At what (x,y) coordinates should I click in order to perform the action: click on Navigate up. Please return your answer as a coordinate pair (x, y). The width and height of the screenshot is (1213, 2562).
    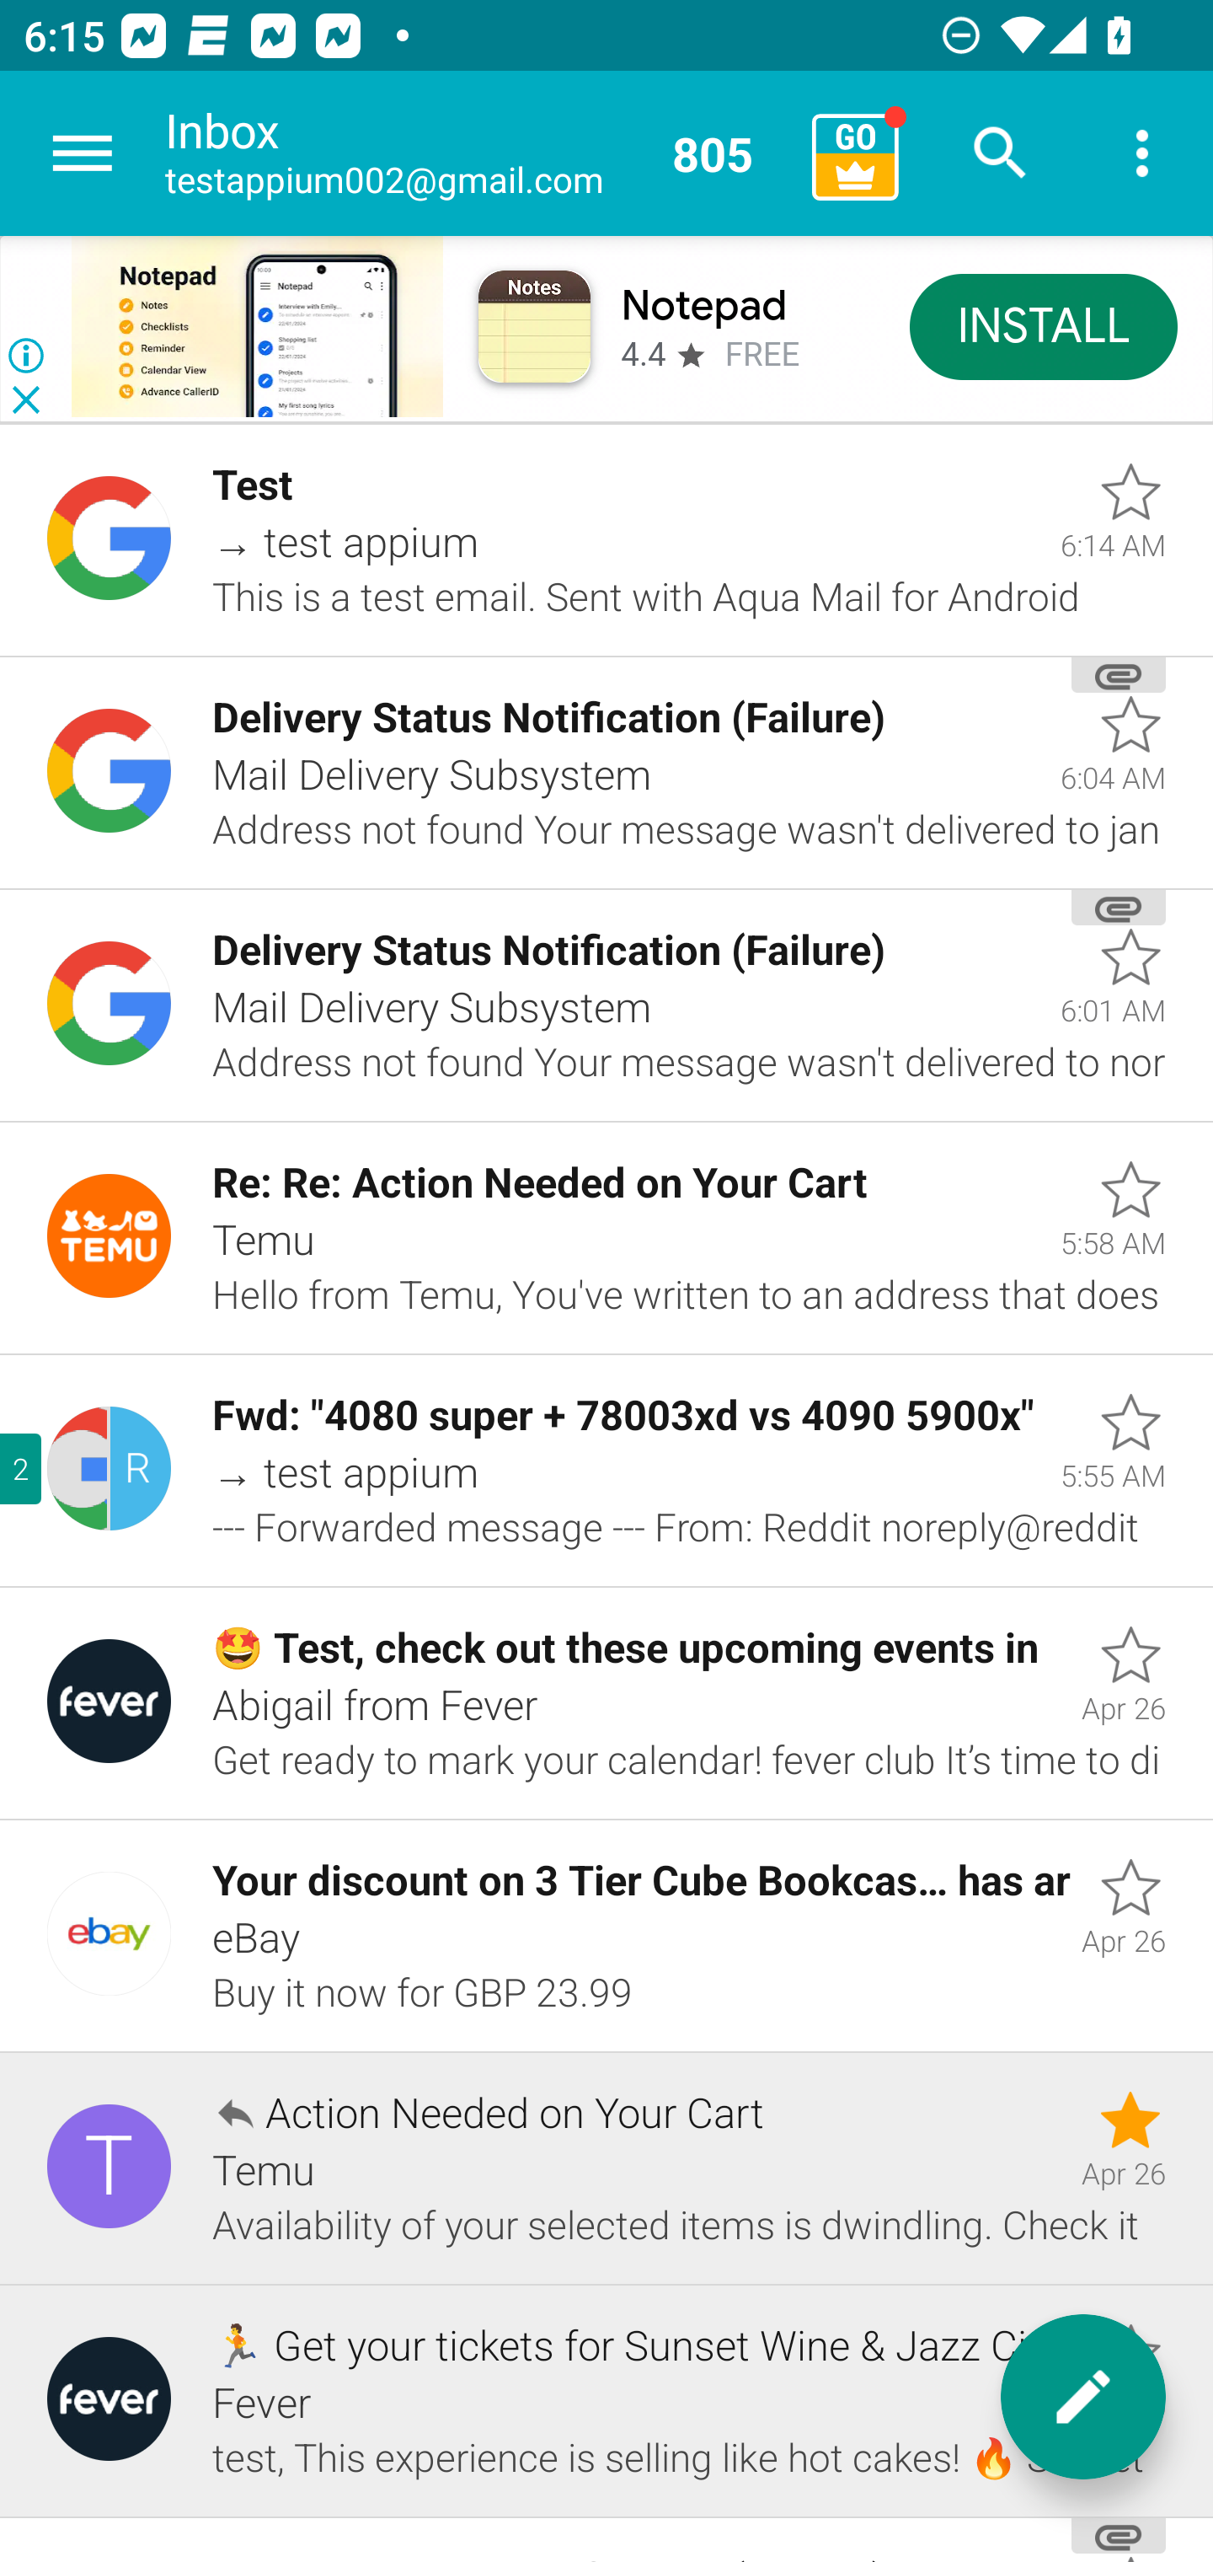
    Looking at the image, I should click on (83, 153).